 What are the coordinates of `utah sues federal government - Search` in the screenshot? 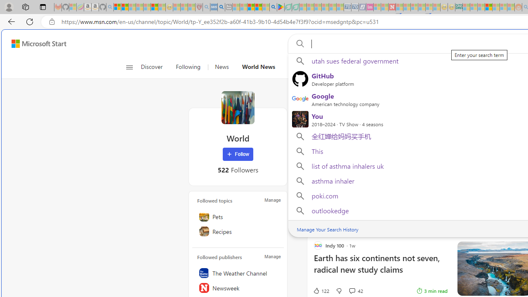 It's located at (221, 7).